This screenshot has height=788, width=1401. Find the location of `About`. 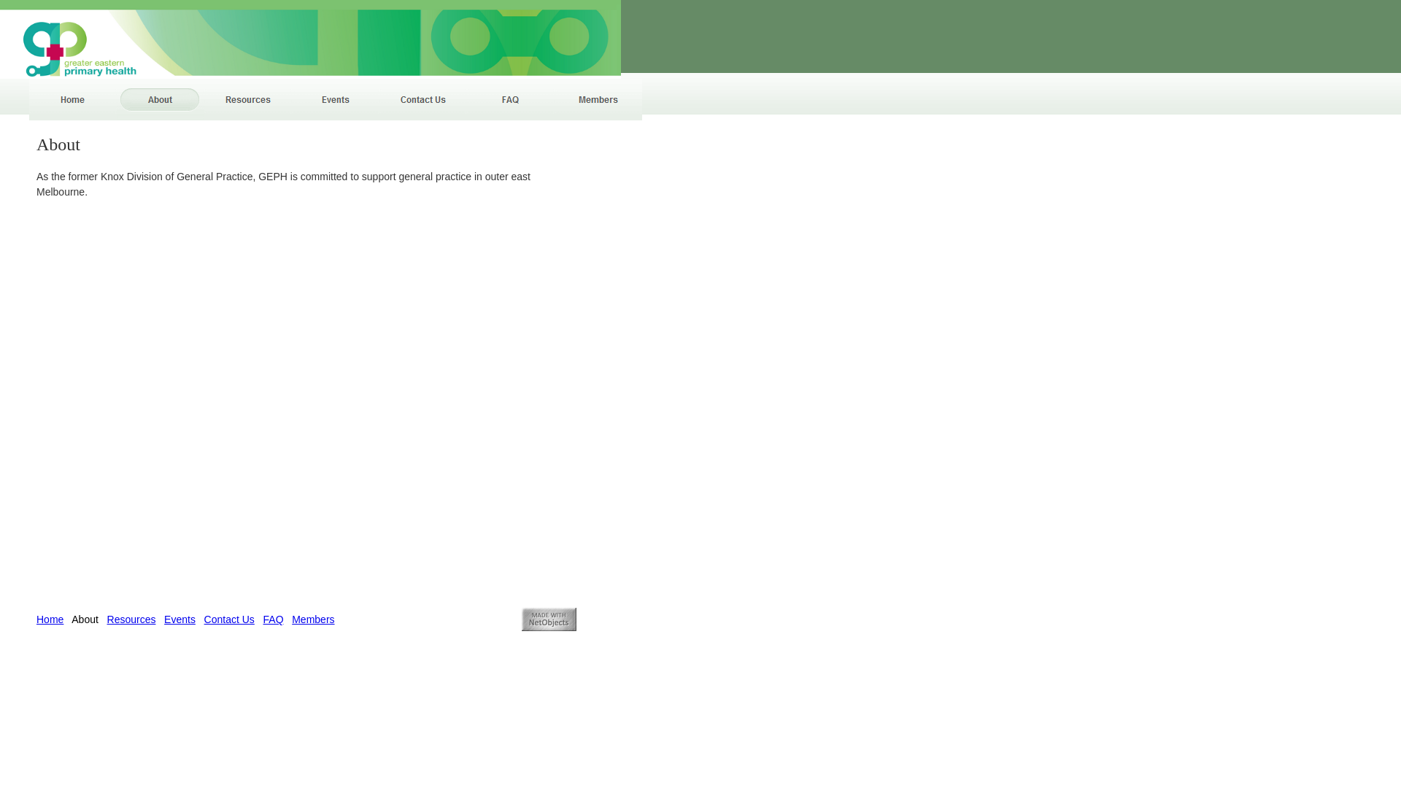

About is located at coordinates (161, 99).